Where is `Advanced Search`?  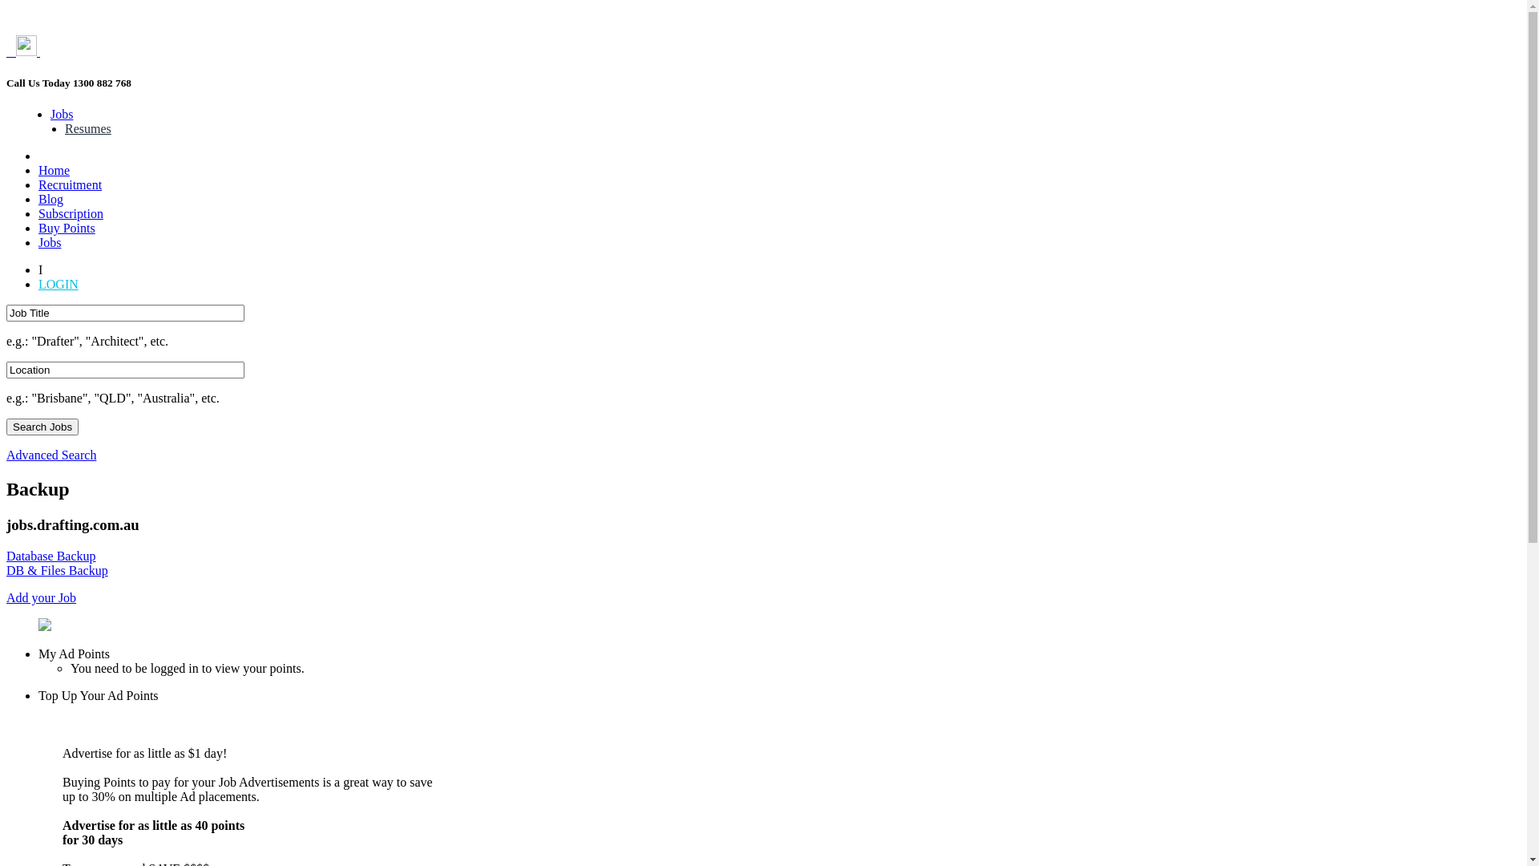
Advanced Search is located at coordinates (51, 455).